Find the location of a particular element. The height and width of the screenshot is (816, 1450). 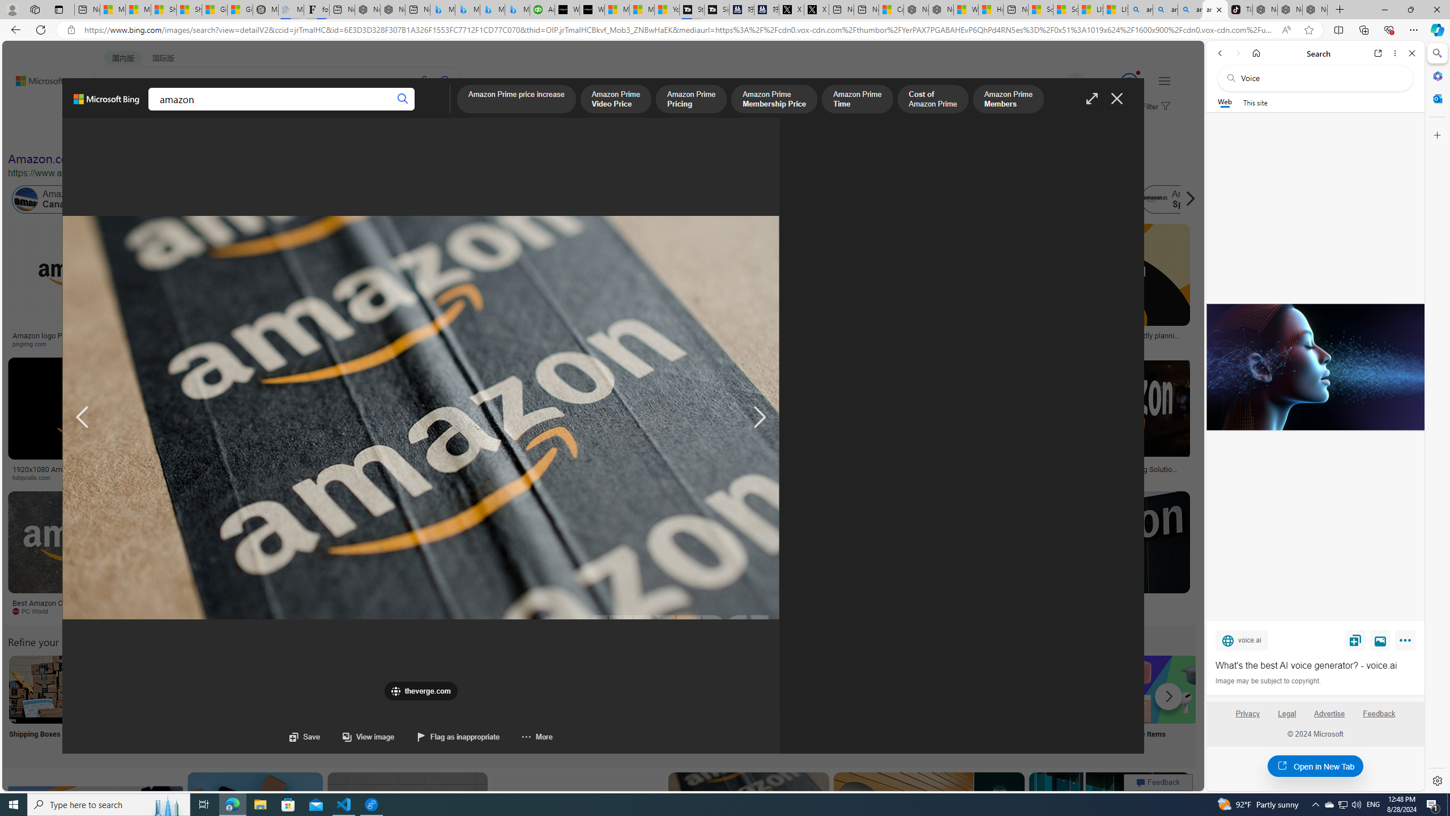

DICT is located at coordinates (357, 111).